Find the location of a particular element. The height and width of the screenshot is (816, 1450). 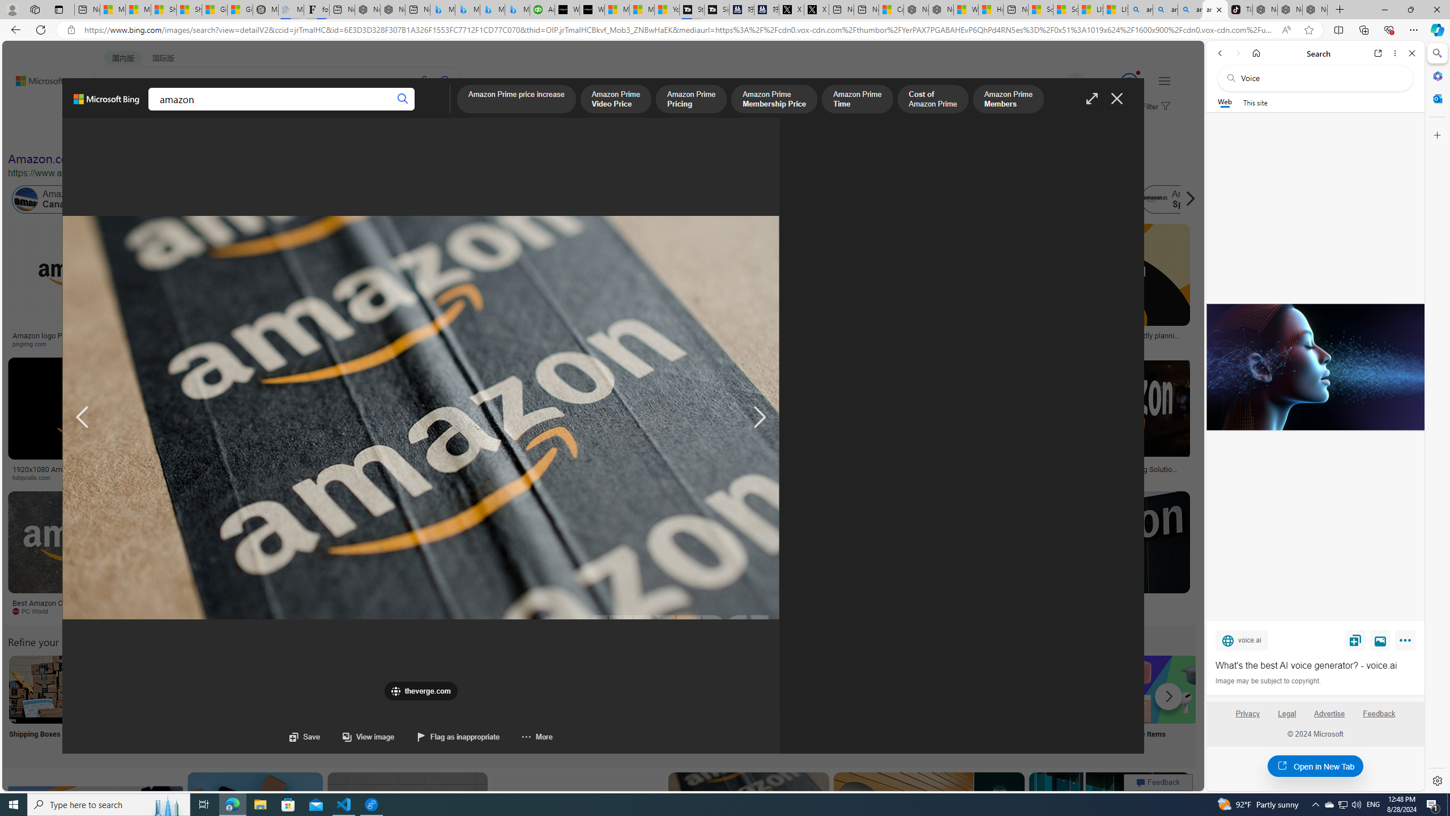

DICT is located at coordinates (357, 111).